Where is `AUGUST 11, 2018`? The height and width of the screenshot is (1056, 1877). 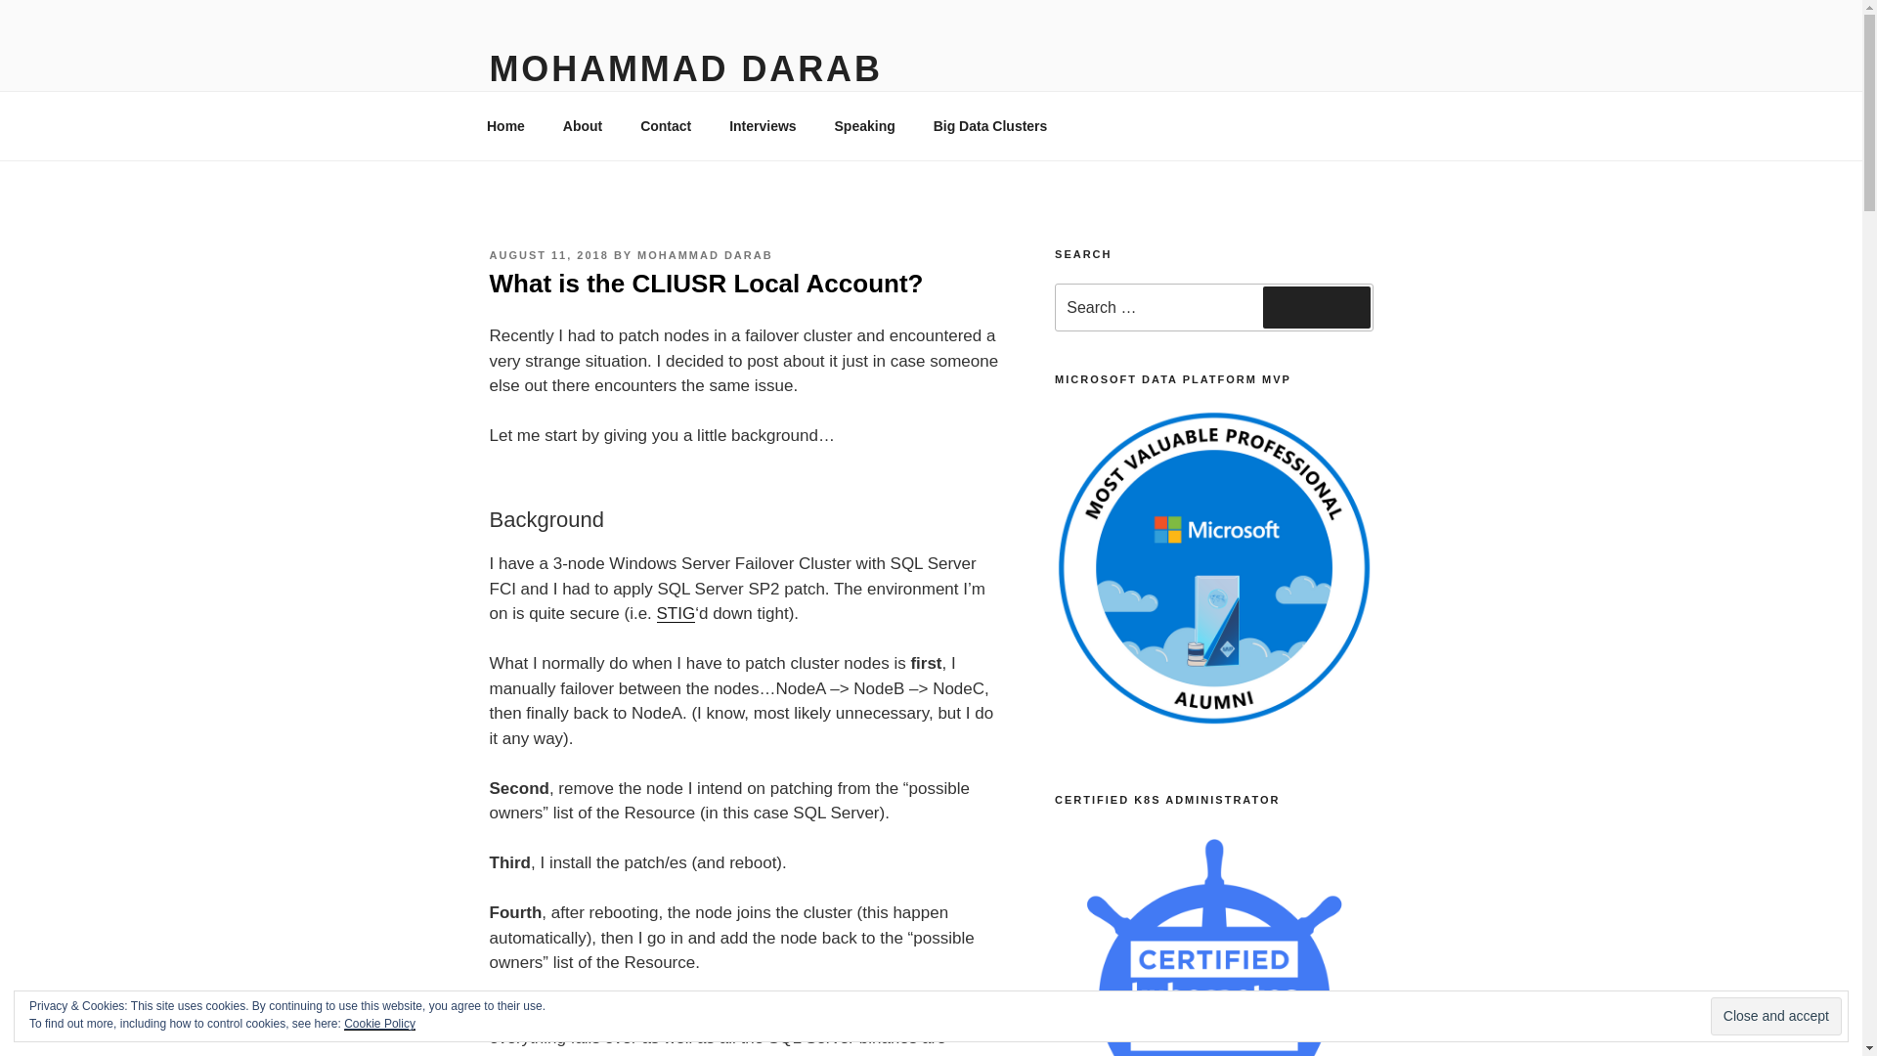
AUGUST 11, 2018 is located at coordinates (547, 254).